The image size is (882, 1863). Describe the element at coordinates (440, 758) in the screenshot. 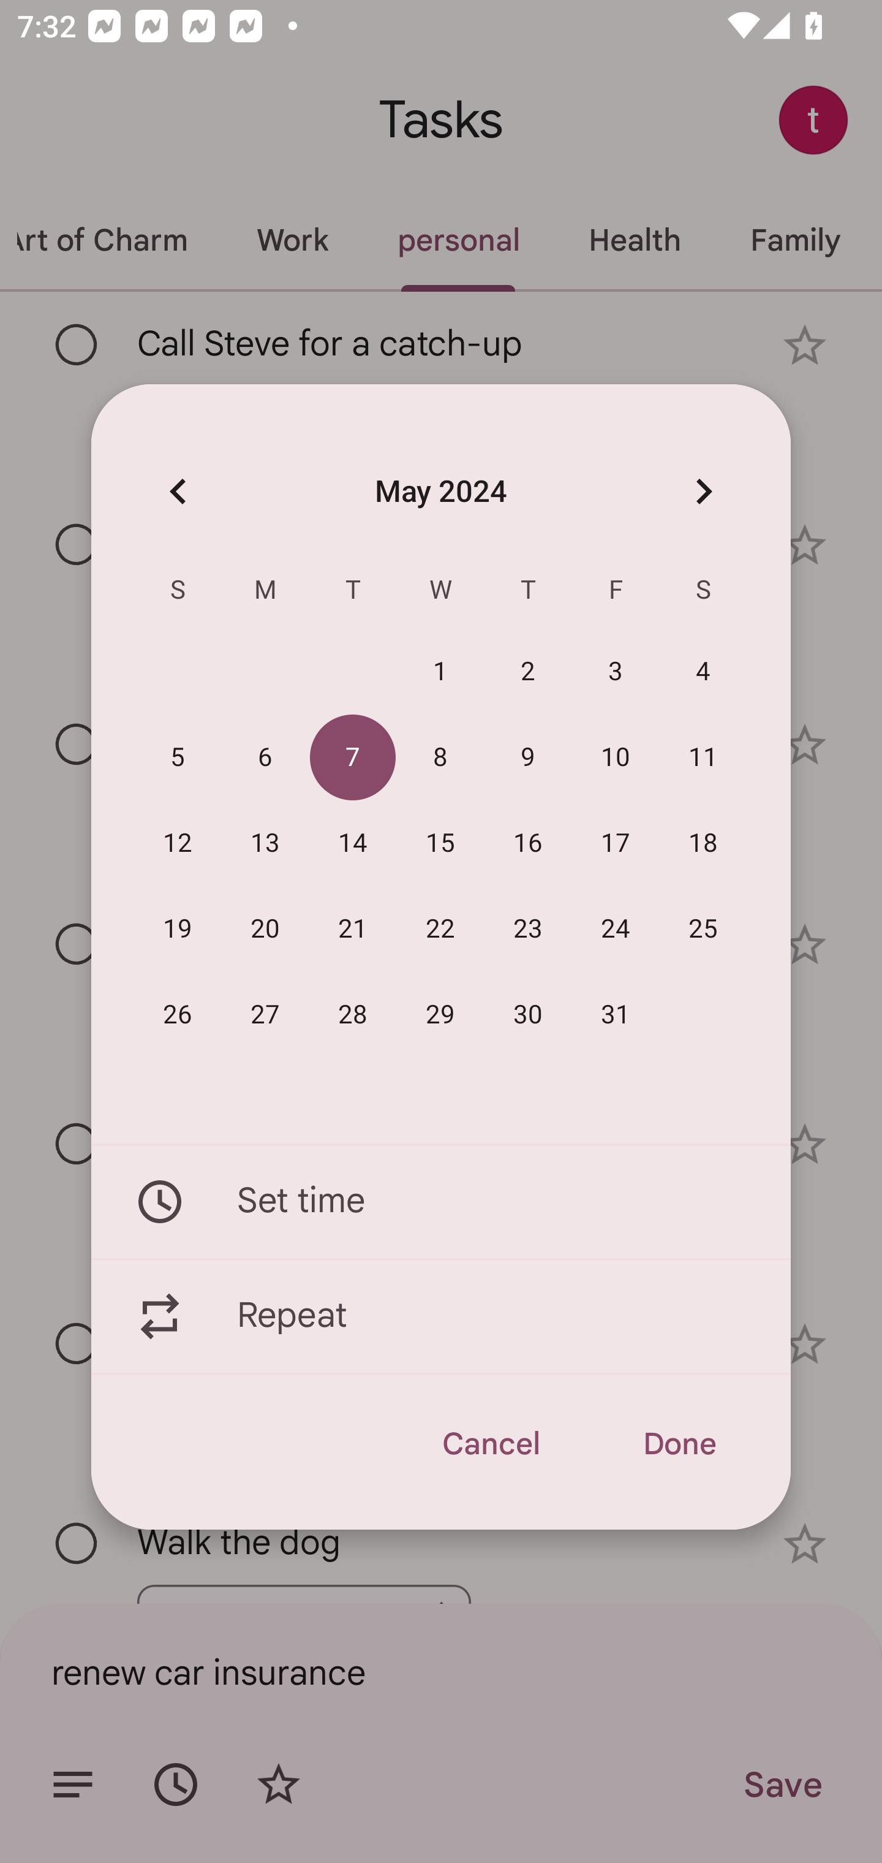

I see `8 08 May 2024` at that location.